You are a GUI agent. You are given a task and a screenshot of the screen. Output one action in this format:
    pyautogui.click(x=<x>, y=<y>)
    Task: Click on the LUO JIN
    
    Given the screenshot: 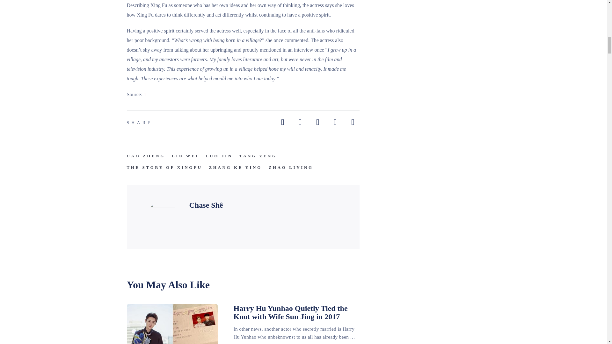 What is the action you would take?
    pyautogui.click(x=219, y=156)
    